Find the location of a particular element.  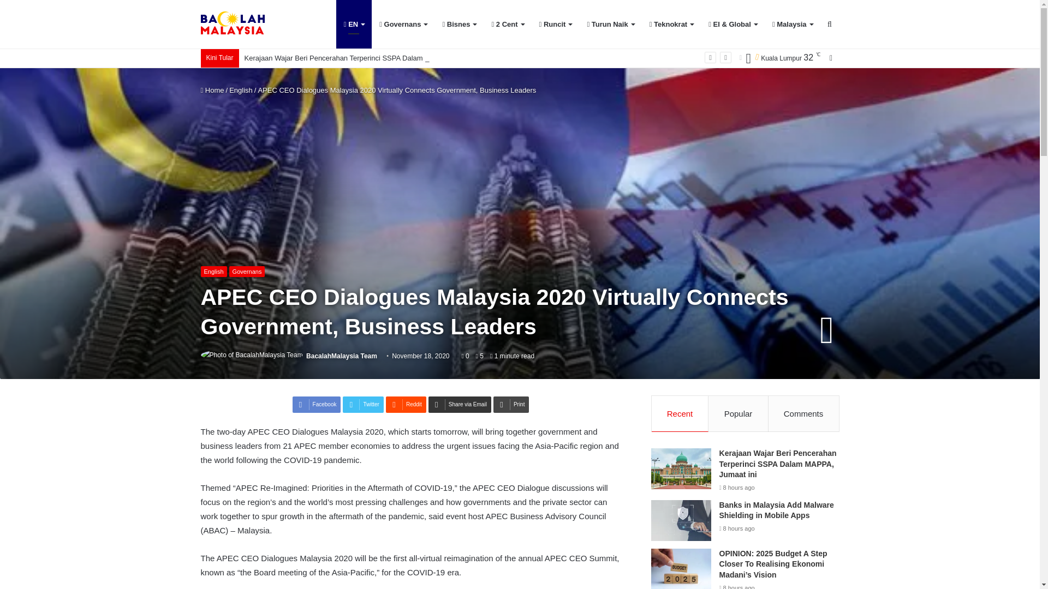

Bisnes is located at coordinates (458, 24).